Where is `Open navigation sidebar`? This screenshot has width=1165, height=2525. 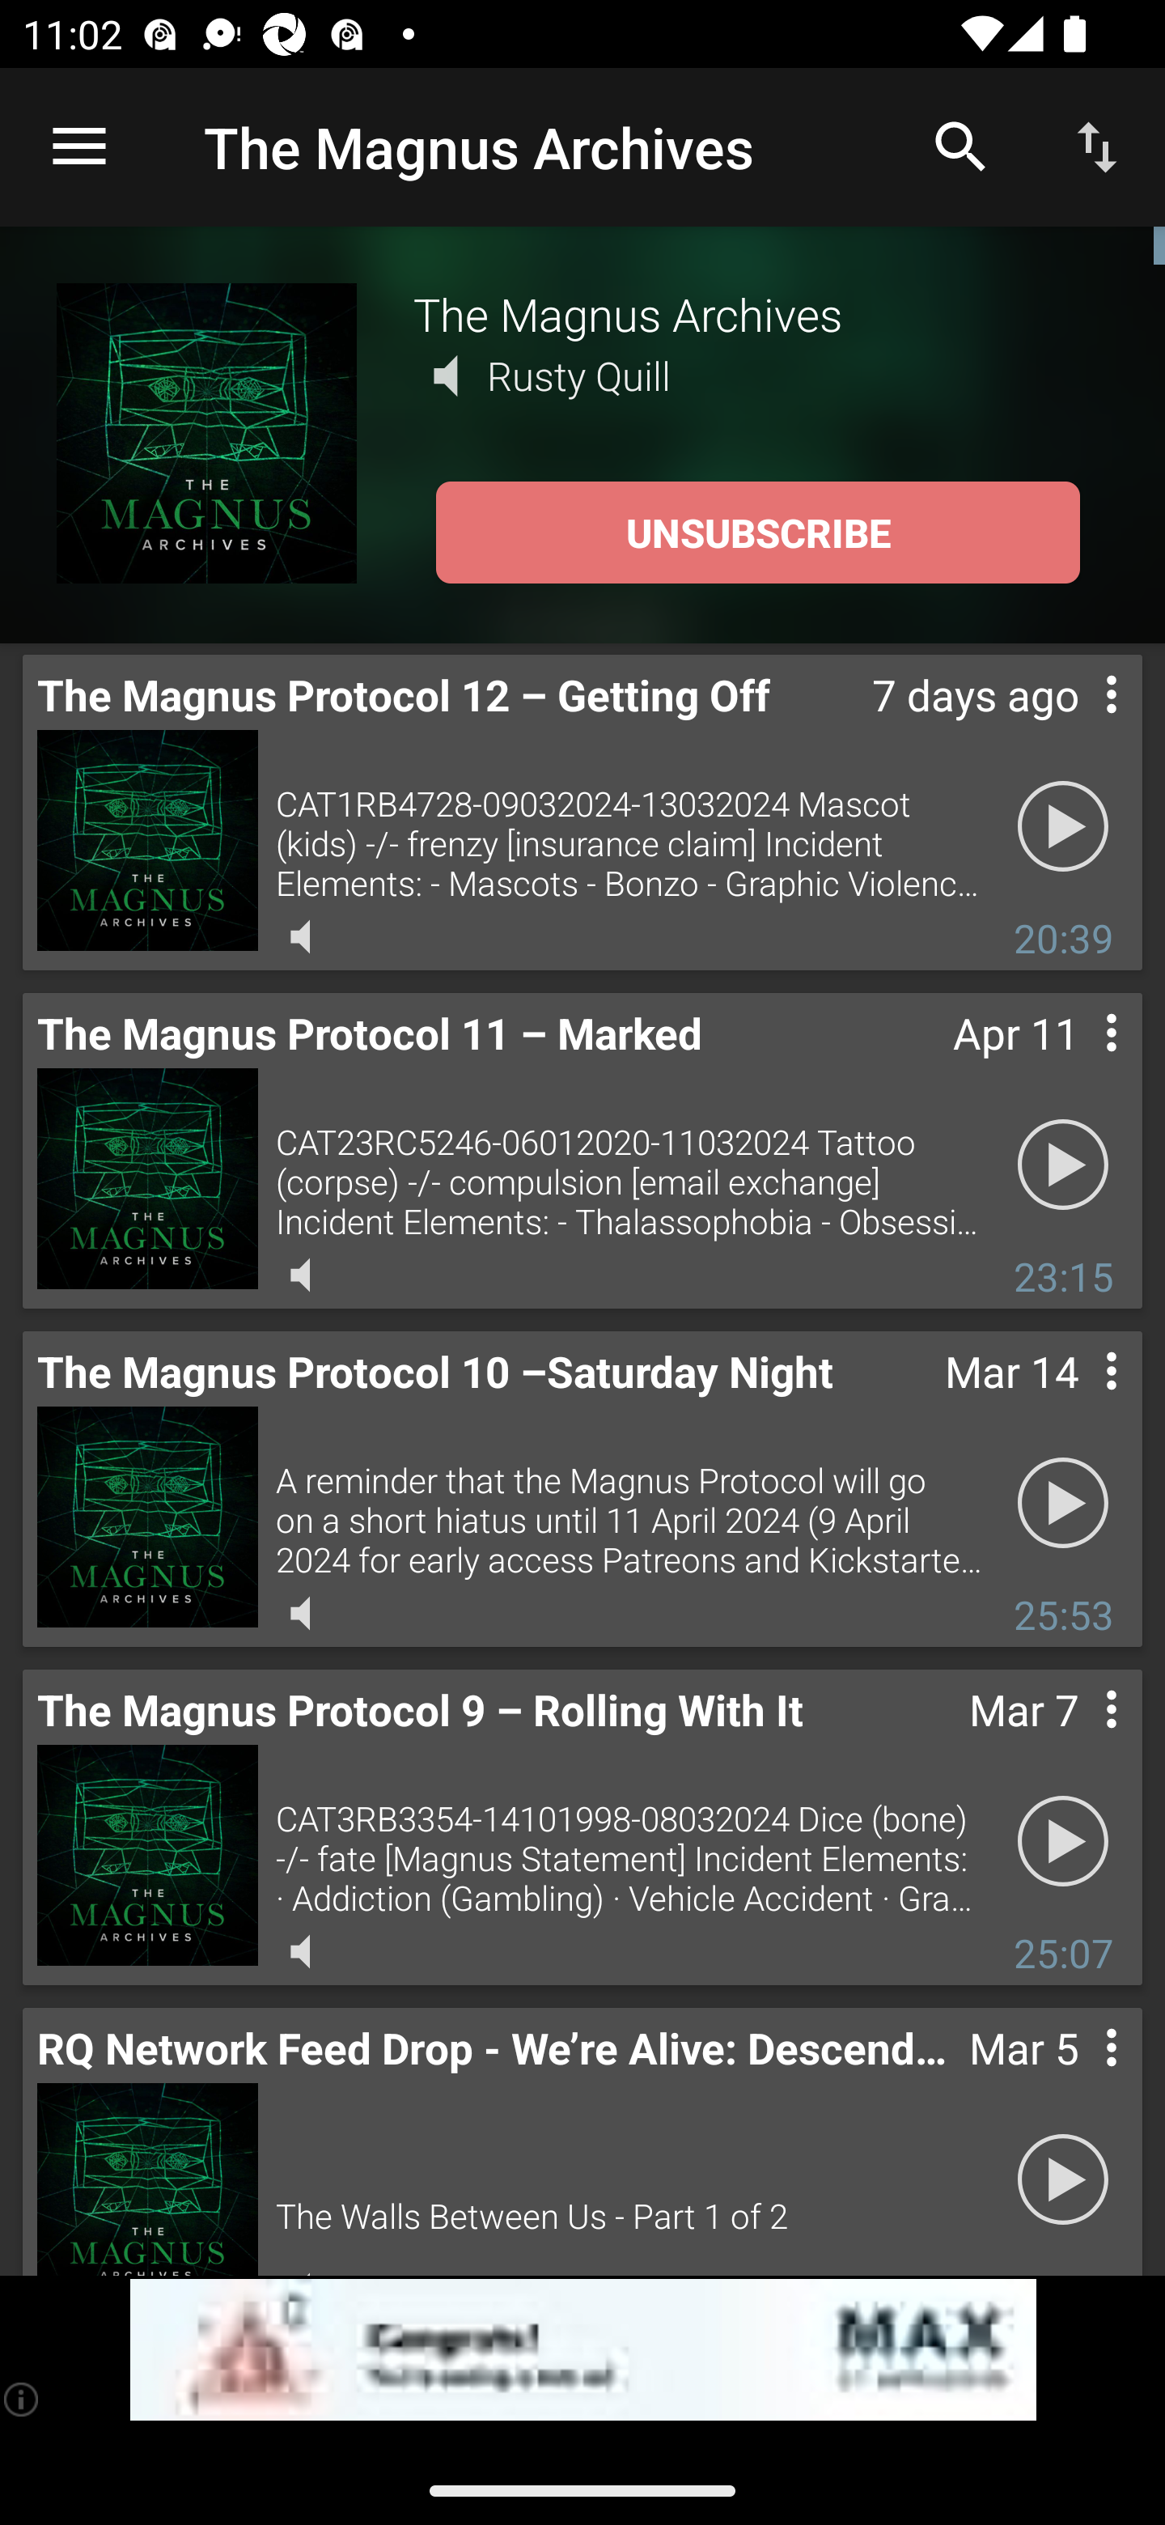 Open navigation sidebar is located at coordinates (79, 147).